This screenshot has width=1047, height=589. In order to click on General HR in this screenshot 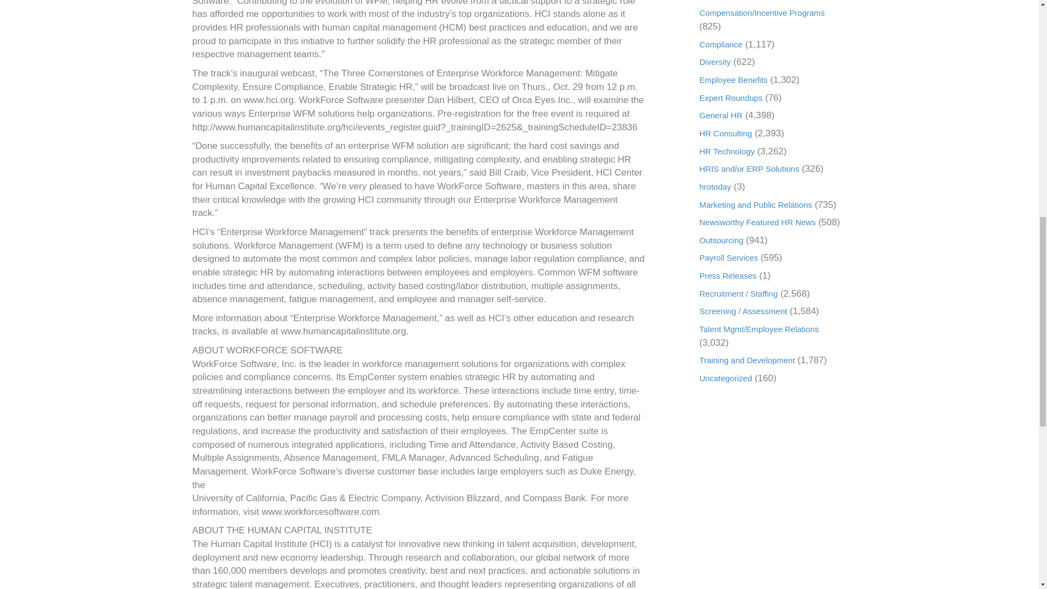, I will do `click(721, 116)`.